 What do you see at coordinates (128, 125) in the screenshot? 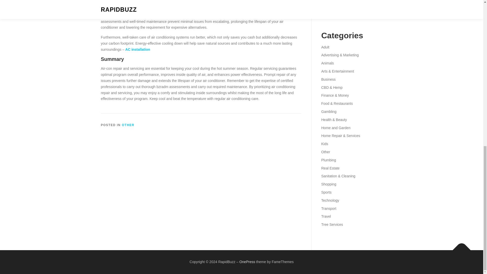
I see `OTHER` at bounding box center [128, 125].